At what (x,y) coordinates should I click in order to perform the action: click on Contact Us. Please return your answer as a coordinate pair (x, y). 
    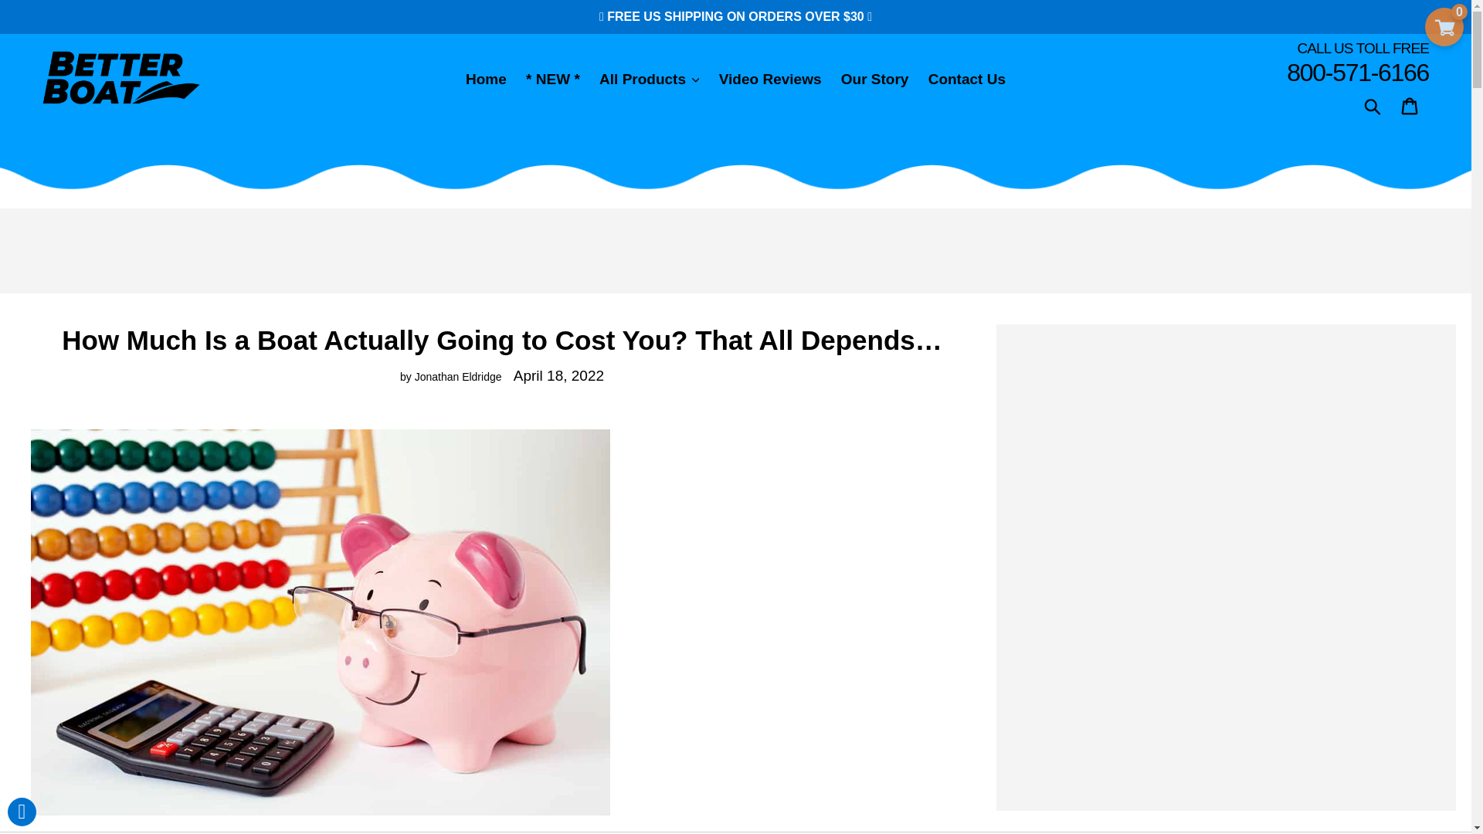
    Looking at the image, I should click on (967, 80).